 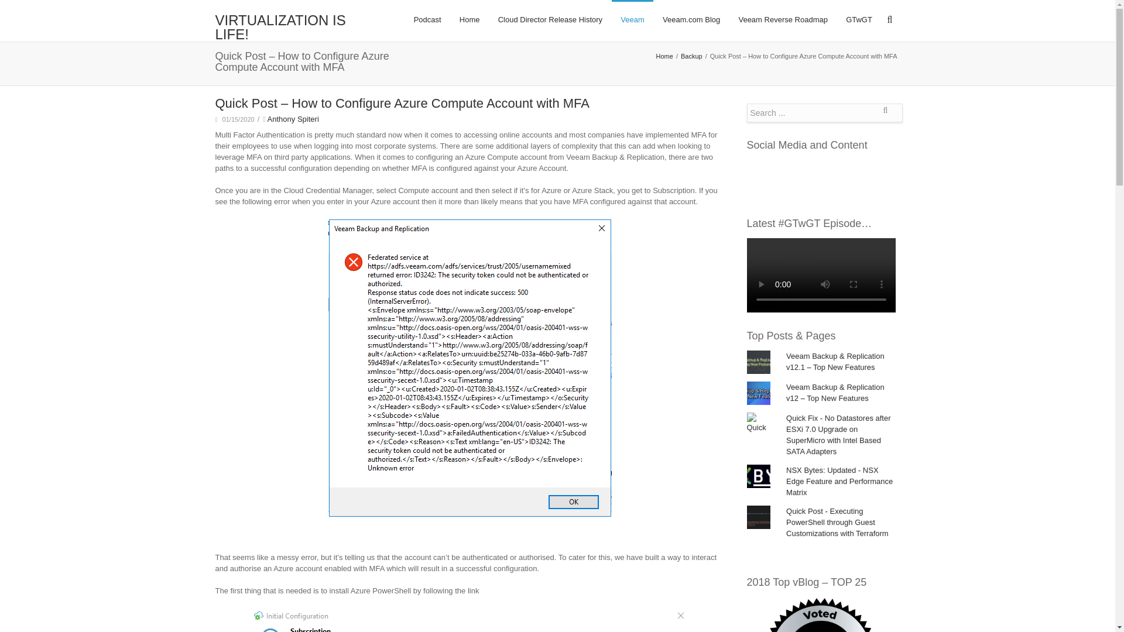 I want to click on Home, so click(x=666, y=56).